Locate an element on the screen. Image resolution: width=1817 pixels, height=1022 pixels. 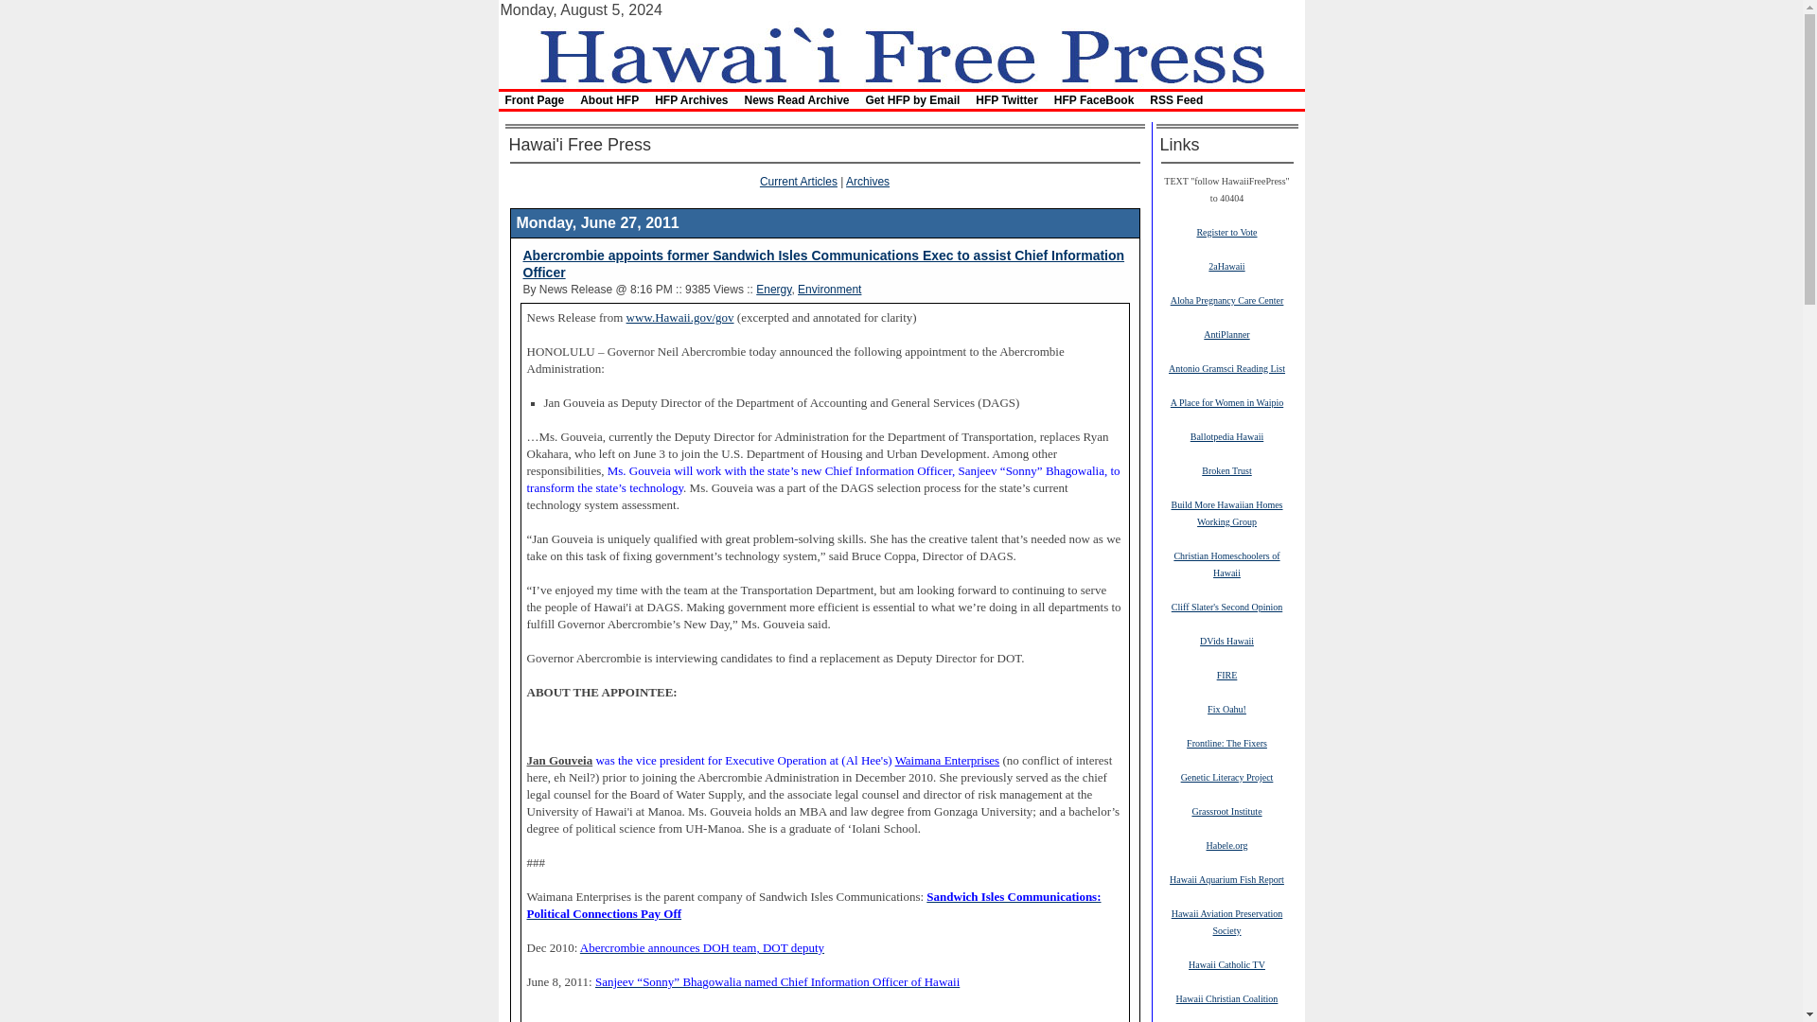
Broken Trust is located at coordinates (1226, 470).